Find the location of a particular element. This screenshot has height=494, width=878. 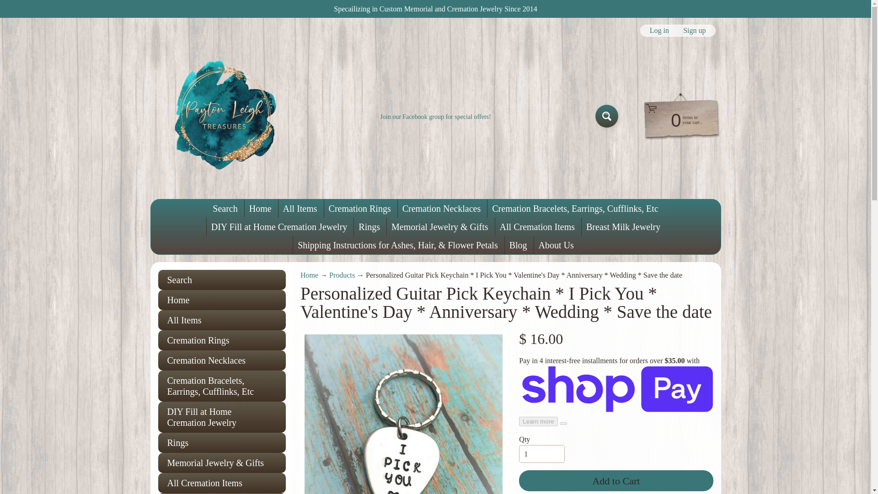

Join our Facebook group for special offers! is located at coordinates (435, 117).